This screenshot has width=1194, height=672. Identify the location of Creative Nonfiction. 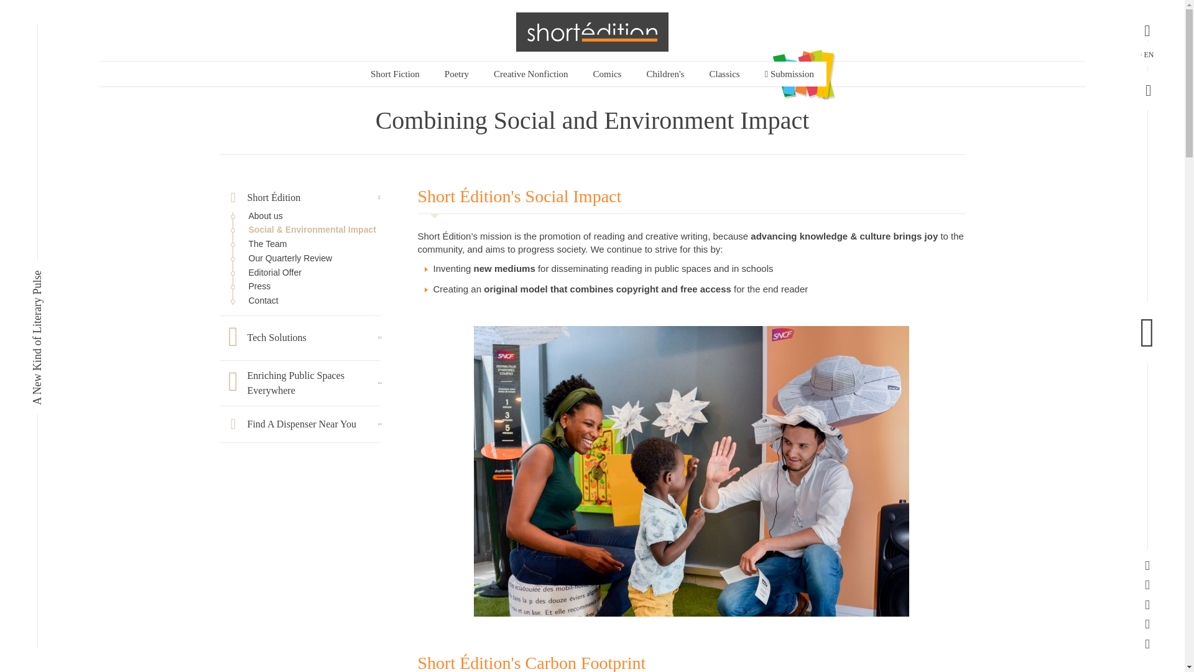
(530, 74).